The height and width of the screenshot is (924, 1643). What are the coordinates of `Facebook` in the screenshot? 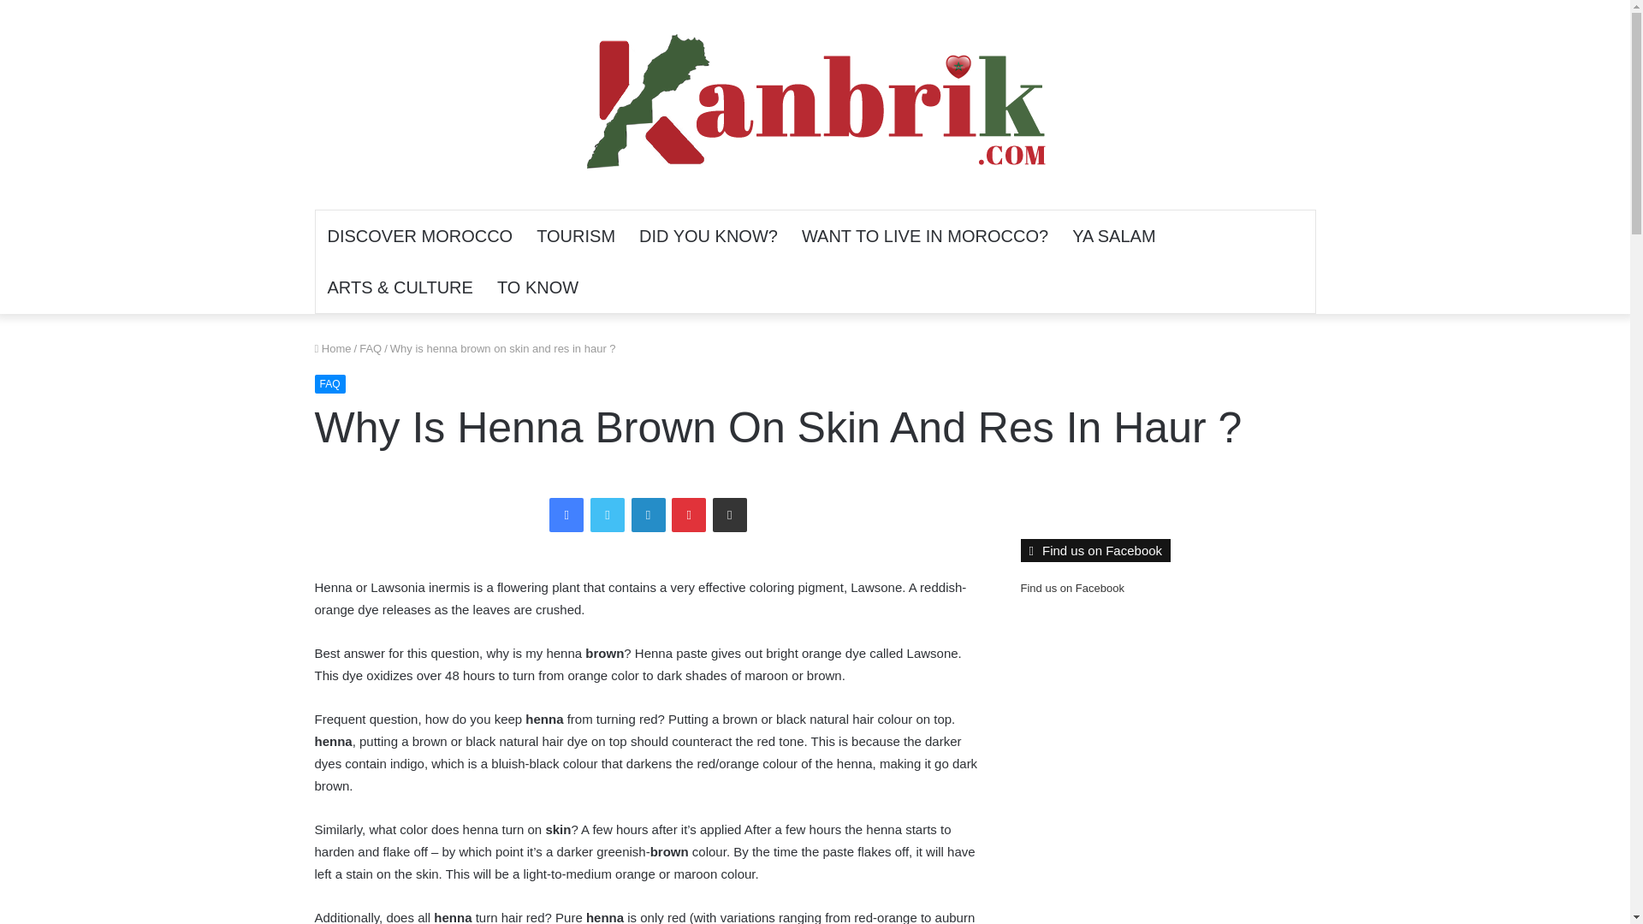 It's located at (566, 515).